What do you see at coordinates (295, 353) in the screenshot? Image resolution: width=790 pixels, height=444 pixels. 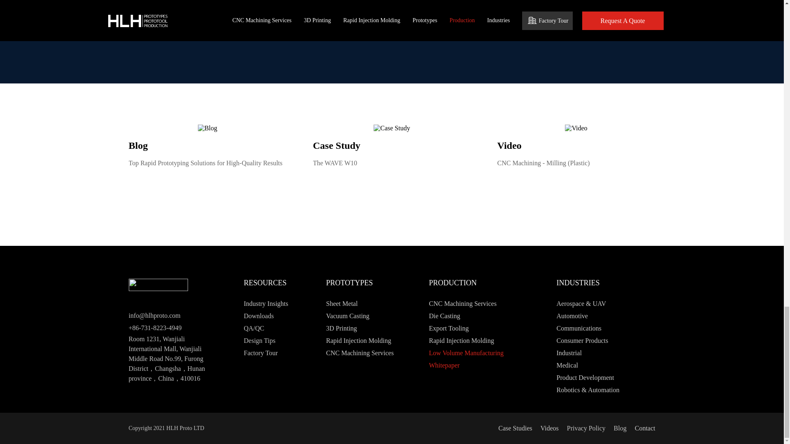 I see `Factory Tour` at bounding box center [295, 353].